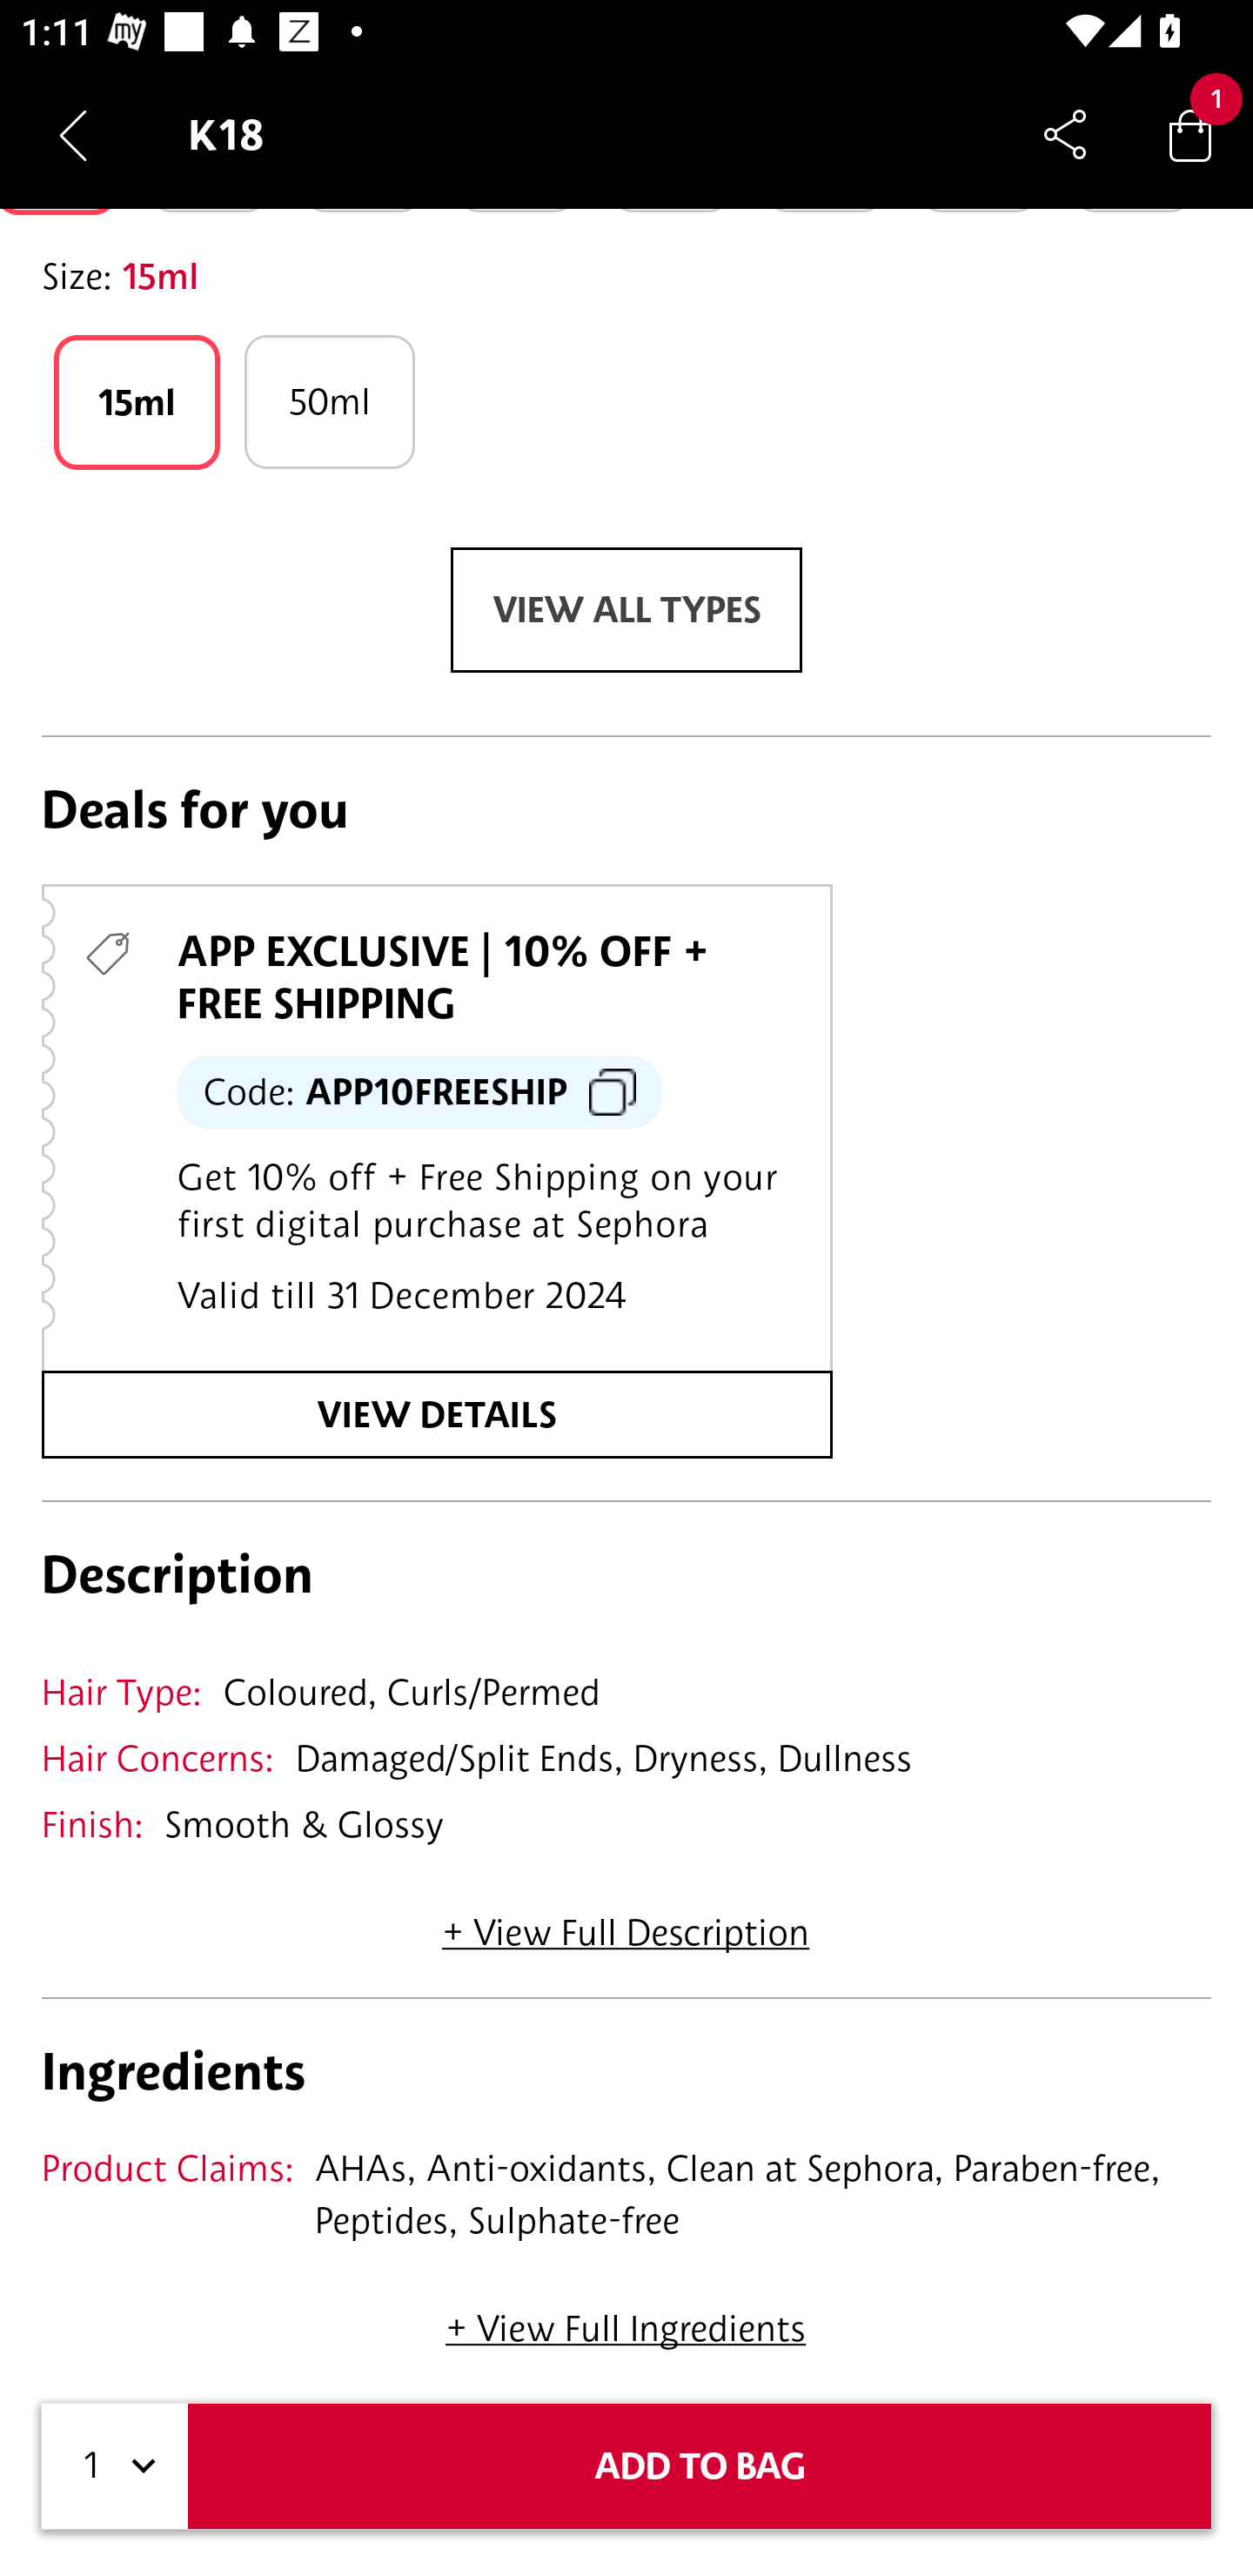  I want to click on Share, so click(1065, 134).